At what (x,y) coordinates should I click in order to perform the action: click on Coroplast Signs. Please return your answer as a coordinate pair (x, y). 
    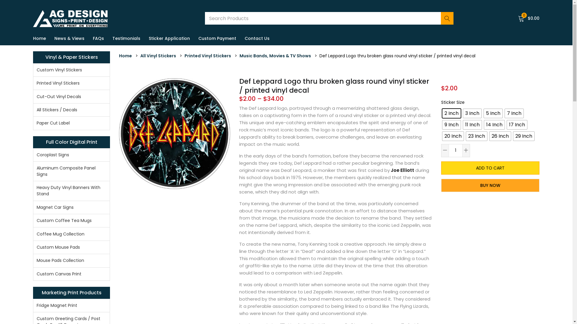
    Looking at the image, I should click on (72, 155).